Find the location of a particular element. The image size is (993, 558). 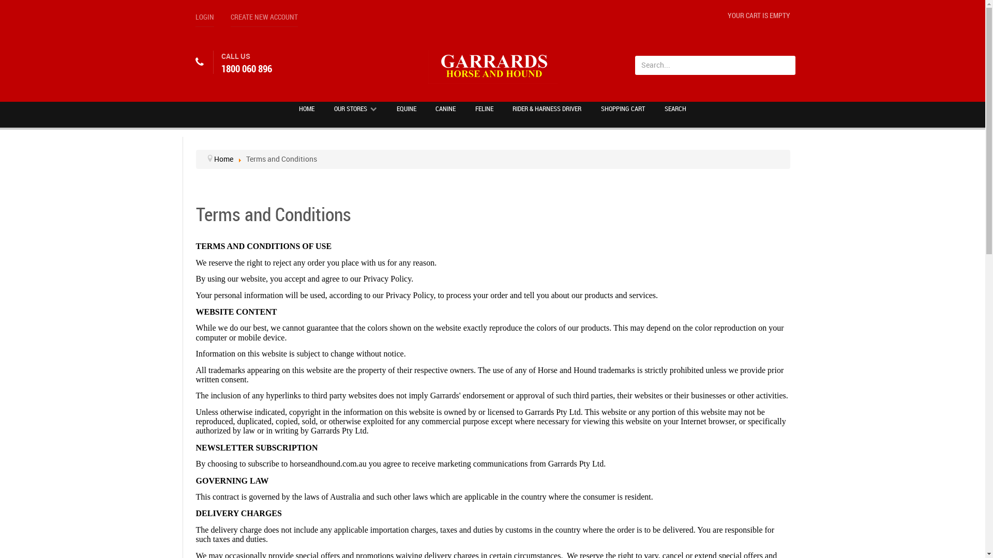

SEARCH is located at coordinates (675, 109).